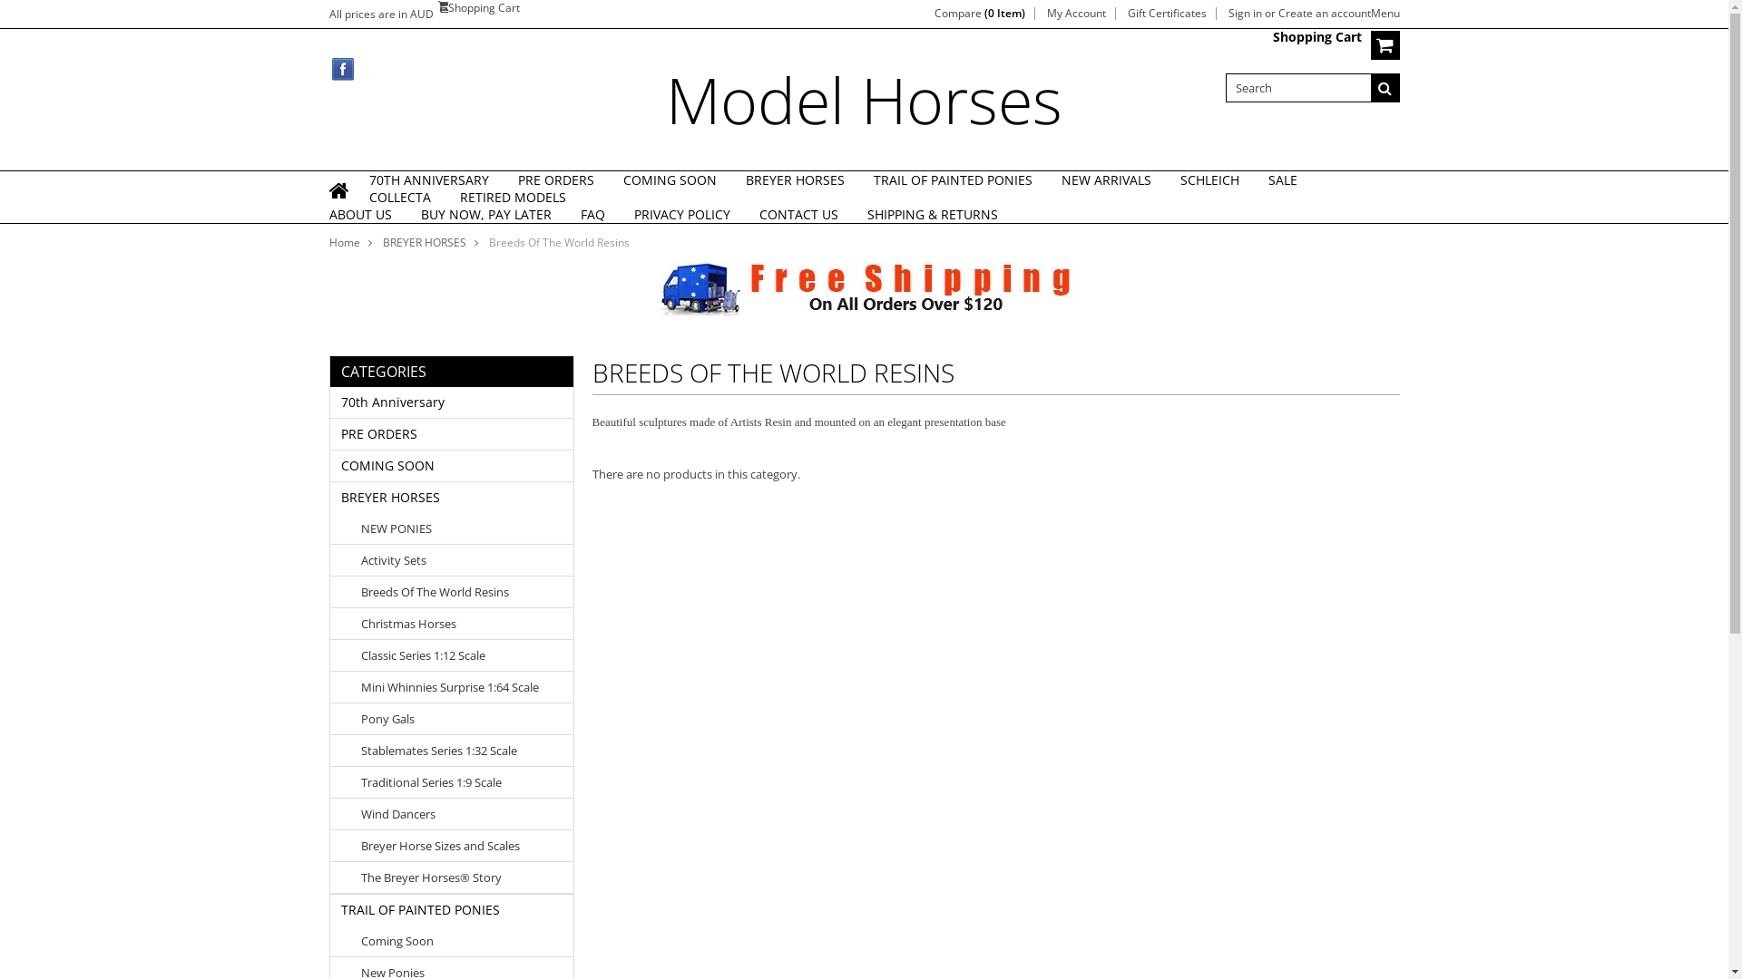 The image size is (1742, 979). I want to click on View Cart, so click(441, 6).